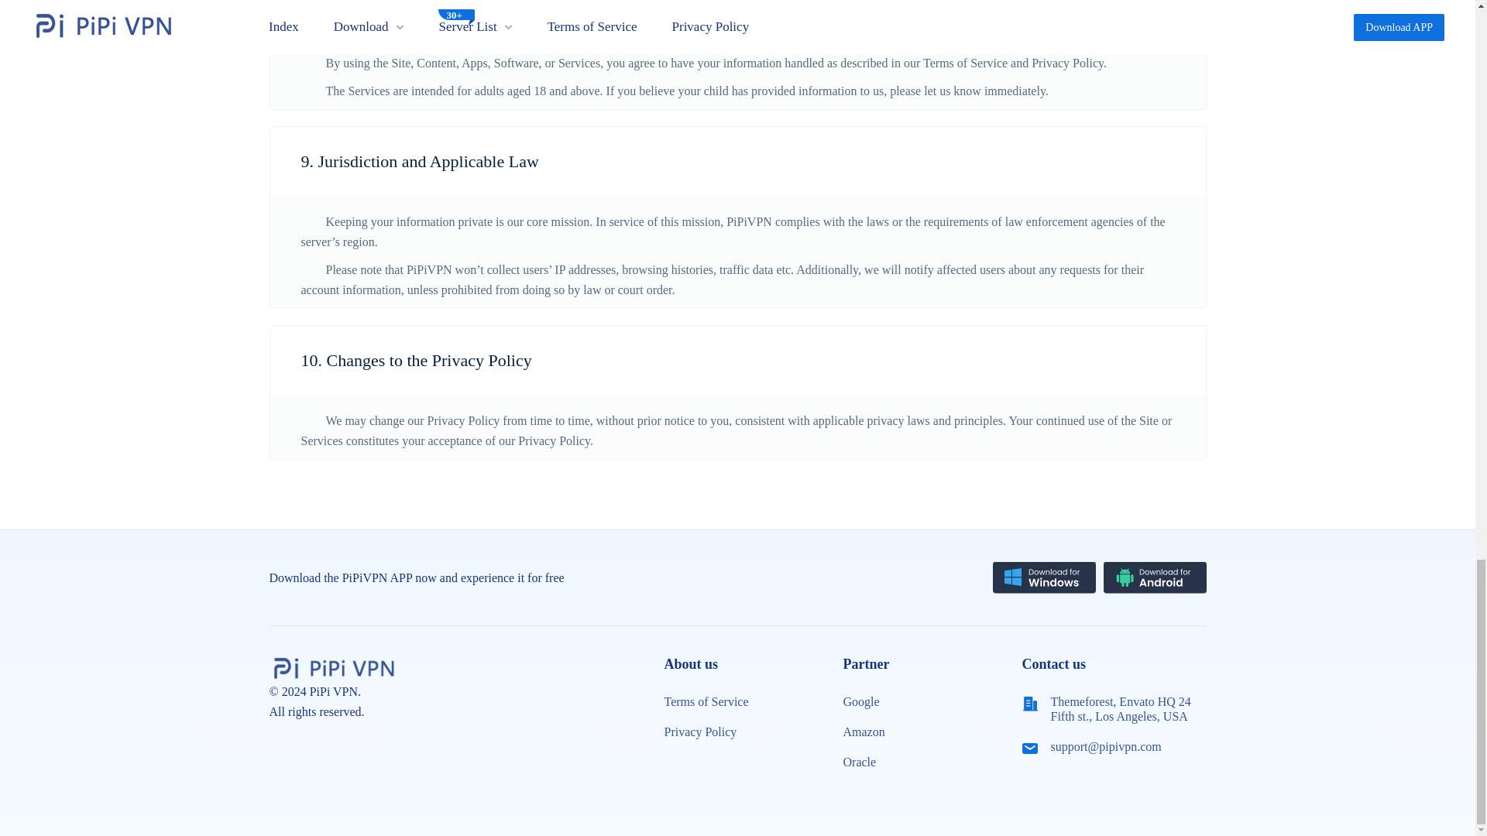 This screenshot has width=1487, height=836. What do you see at coordinates (864, 731) in the screenshot?
I see `Amazon` at bounding box center [864, 731].